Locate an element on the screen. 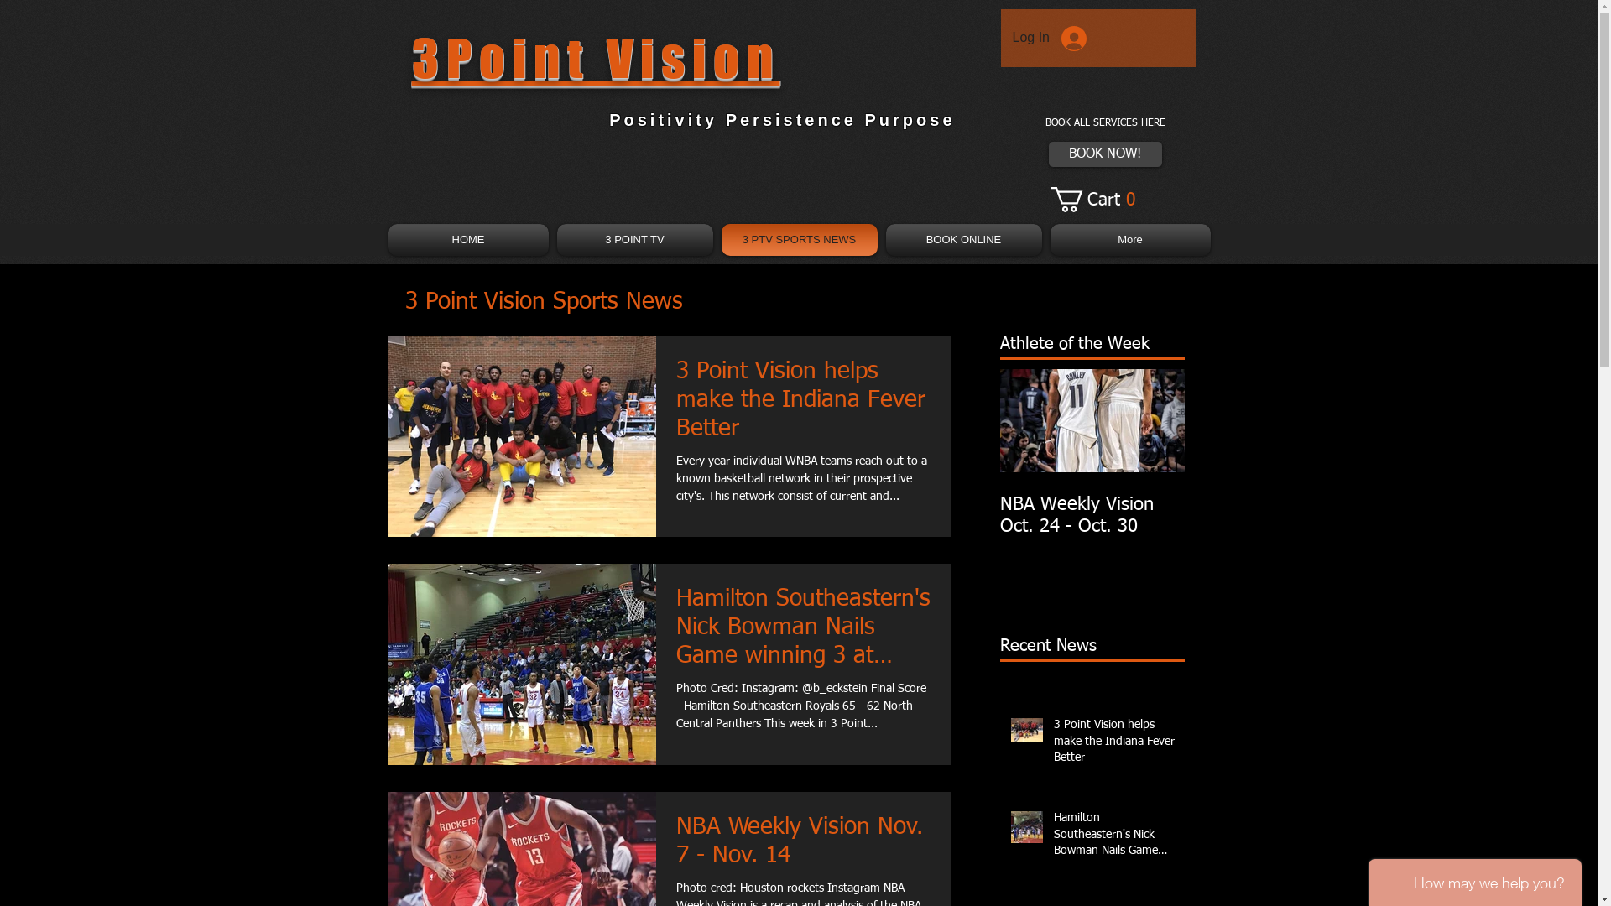  BOOK NOW! is located at coordinates (1106, 154).